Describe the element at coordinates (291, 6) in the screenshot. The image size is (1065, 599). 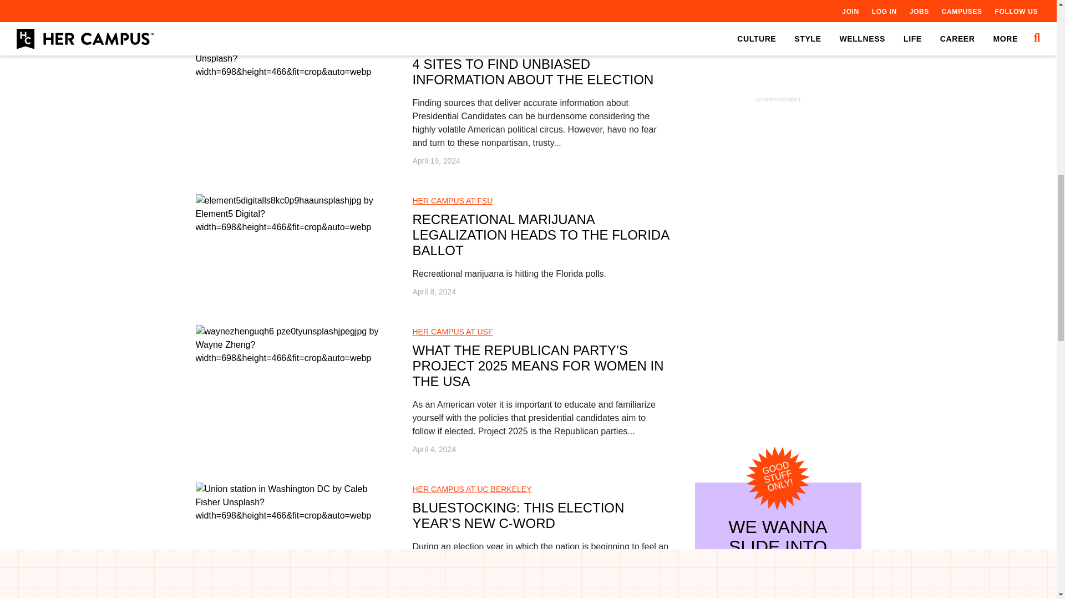
I see `Why 'Veep' should be everyone's election year binge 3` at that location.